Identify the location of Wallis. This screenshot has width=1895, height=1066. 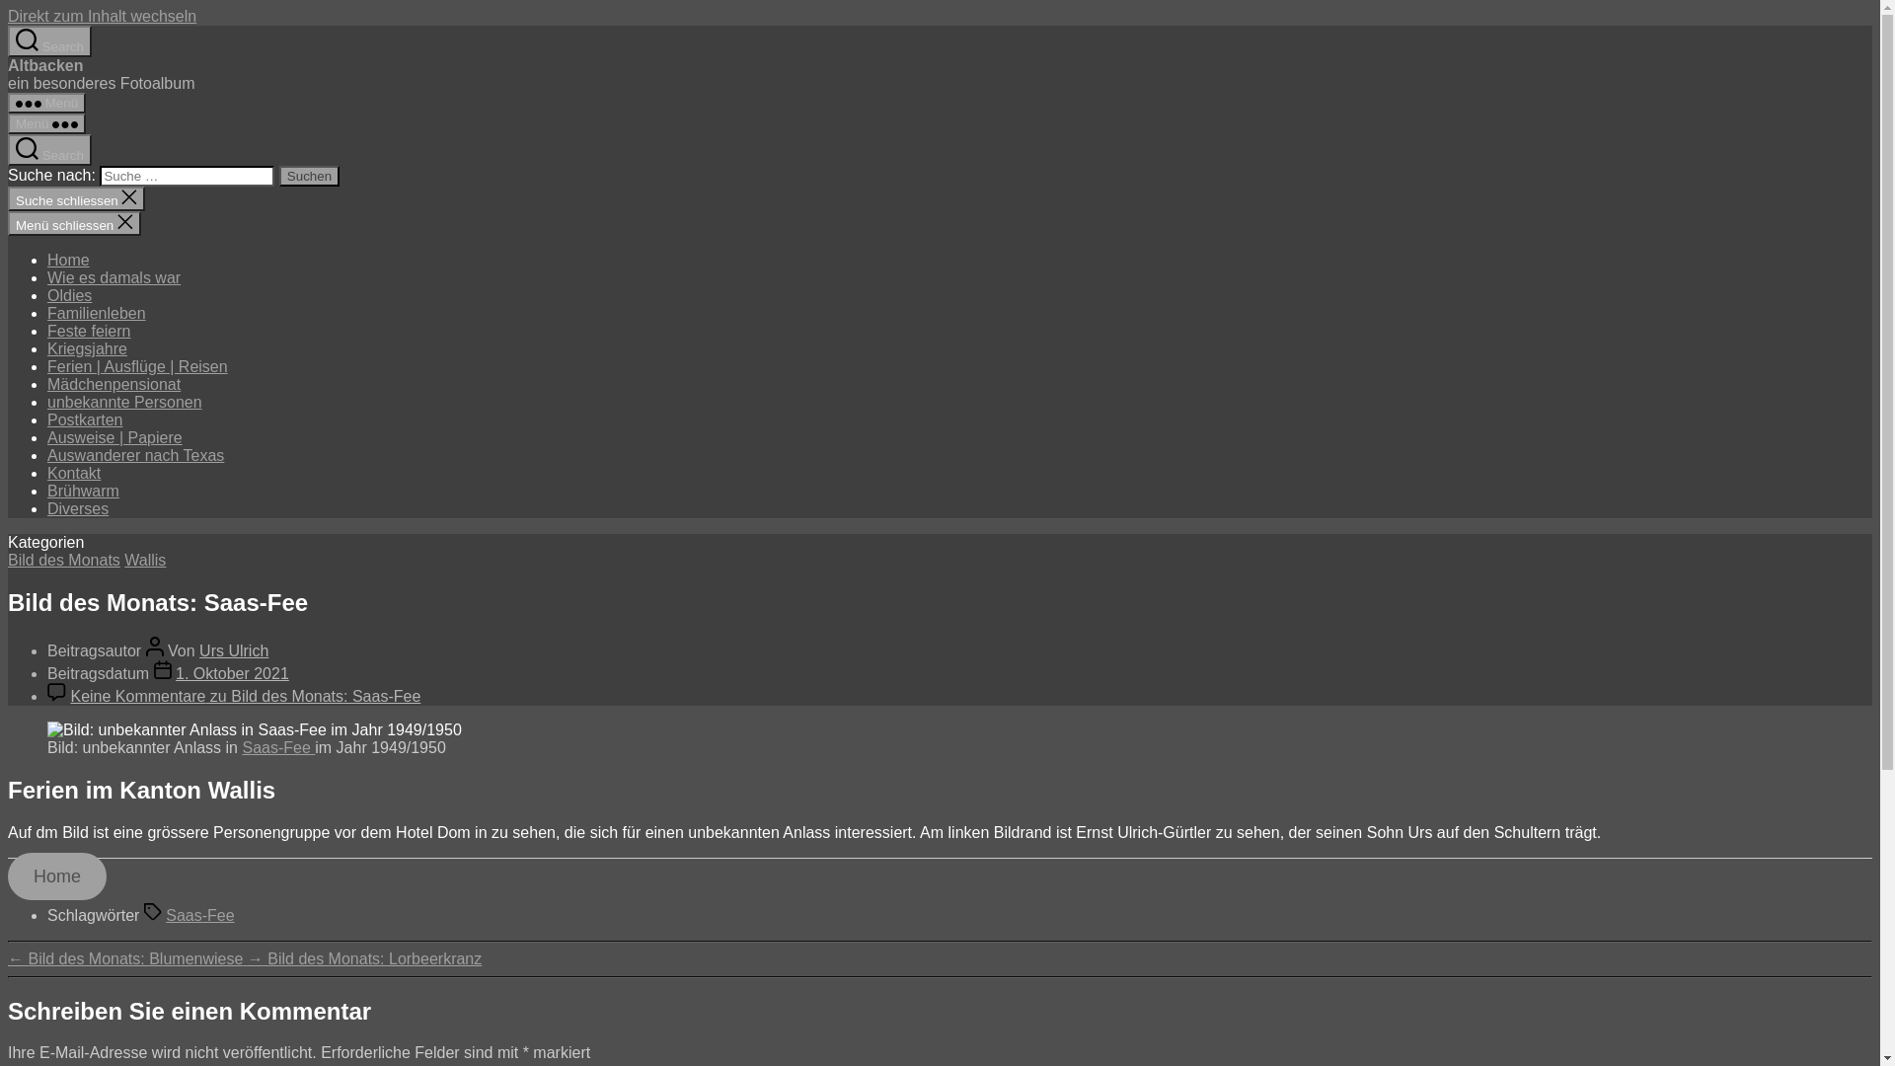
(145, 561).